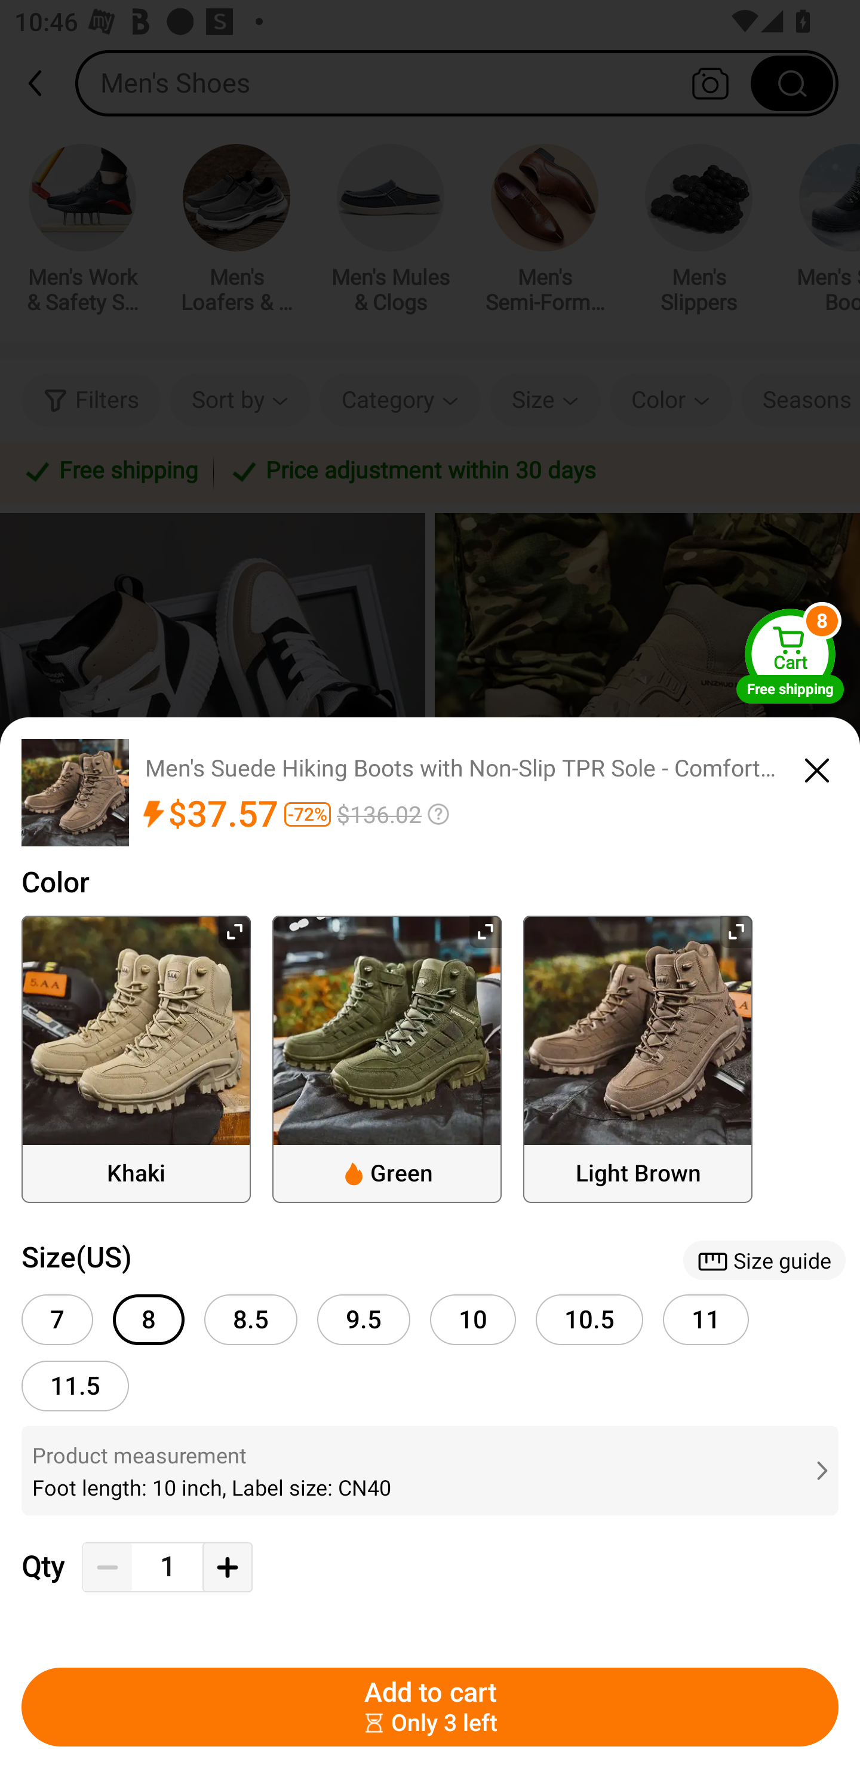  Describe the element at coordinates (387, 1058) in the screenshot. I see `Green ￼Green` at that location.